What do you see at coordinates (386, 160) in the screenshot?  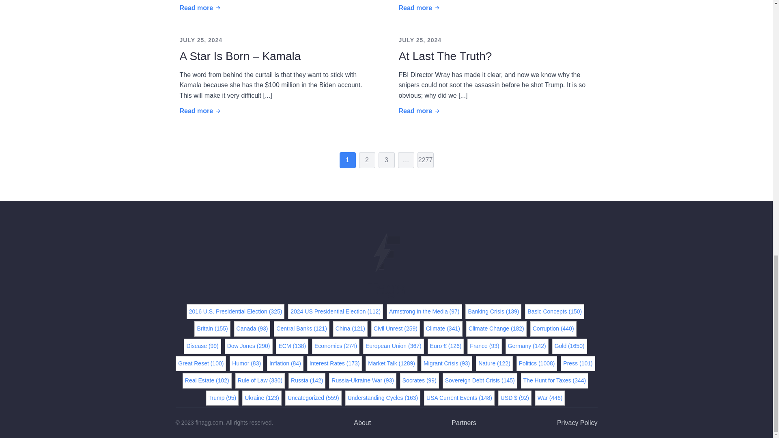 I see `3` at bounding box center [386, 160].